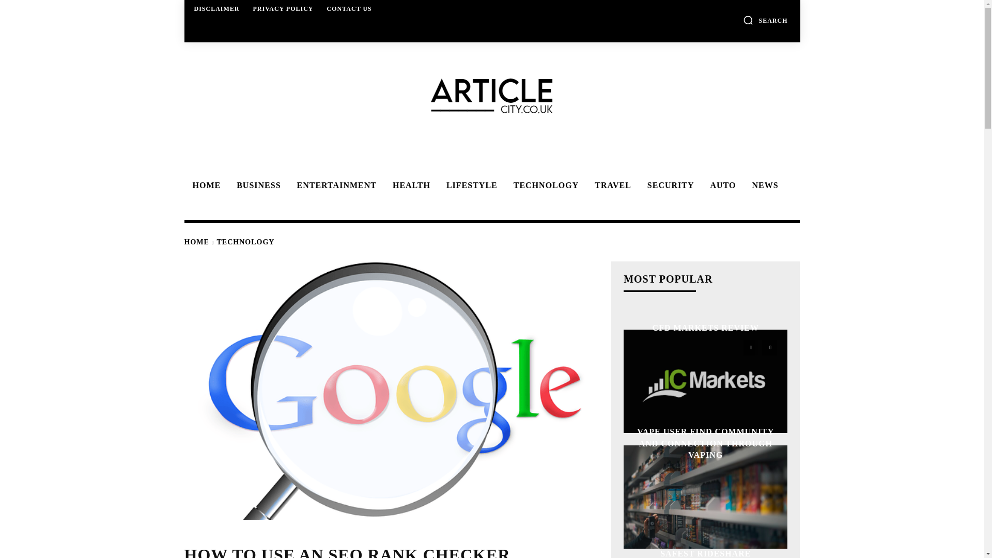 The width and height of the screenshot is (992, 558). Describe the element at coordinates (669, 185) in the screenshot. I see `SECURITY` at that location.